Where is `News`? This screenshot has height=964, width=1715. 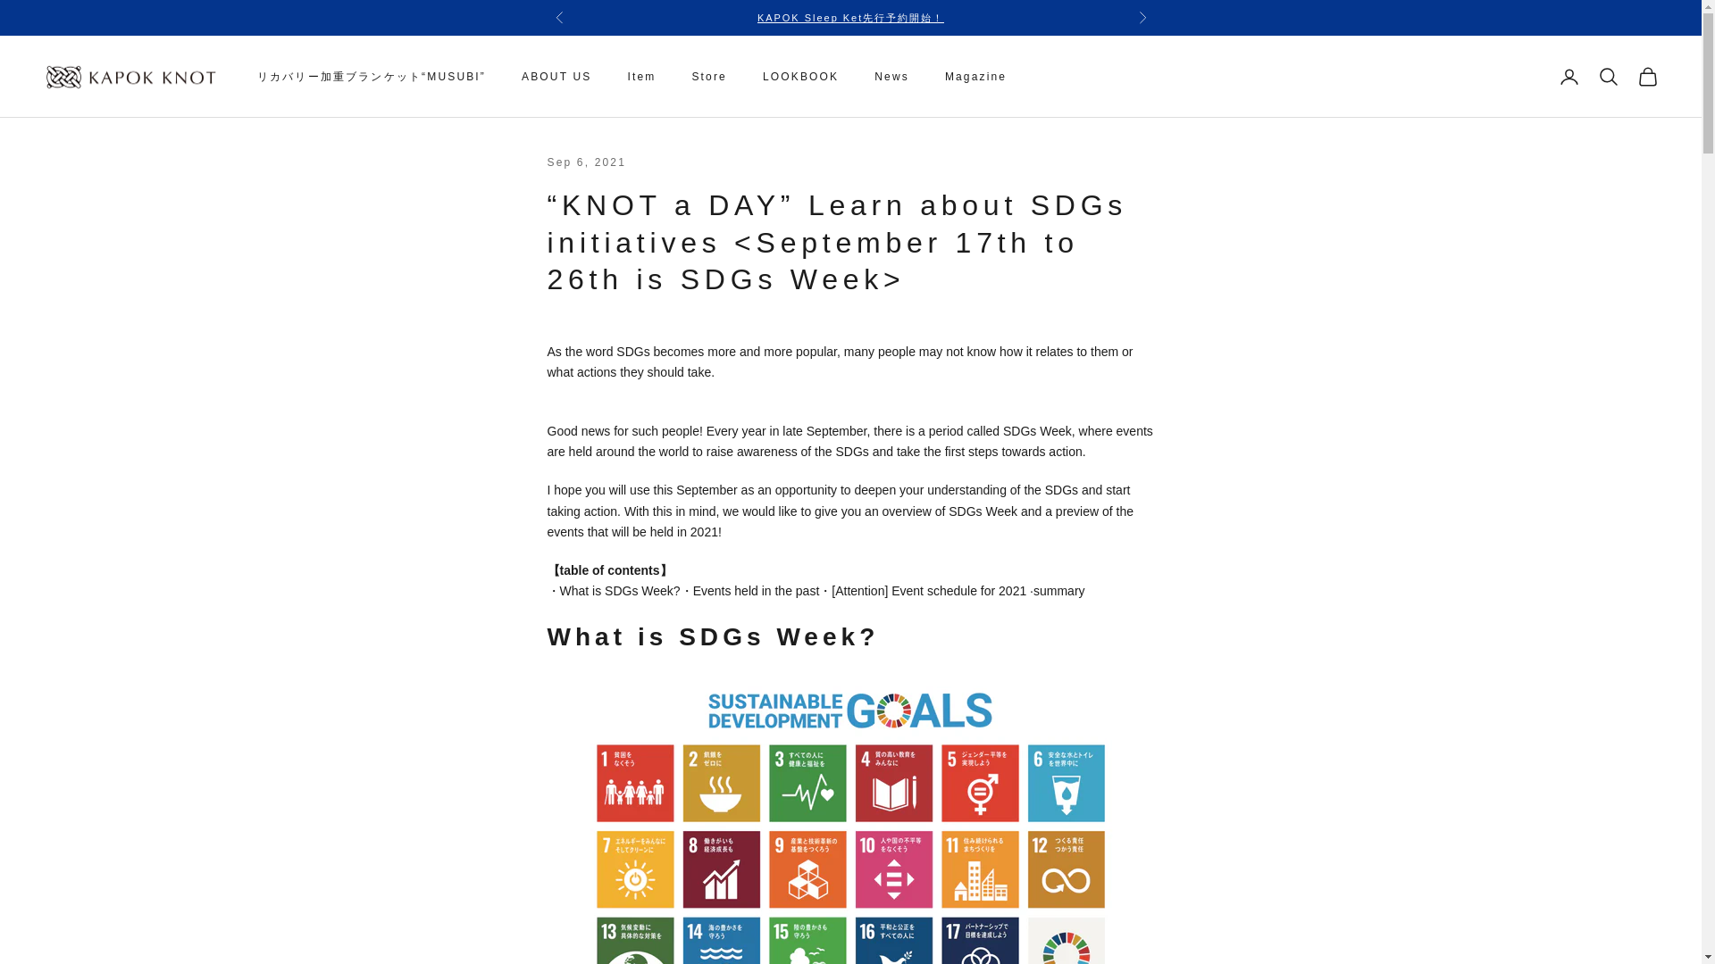
News is located at coordinates (891, 77).